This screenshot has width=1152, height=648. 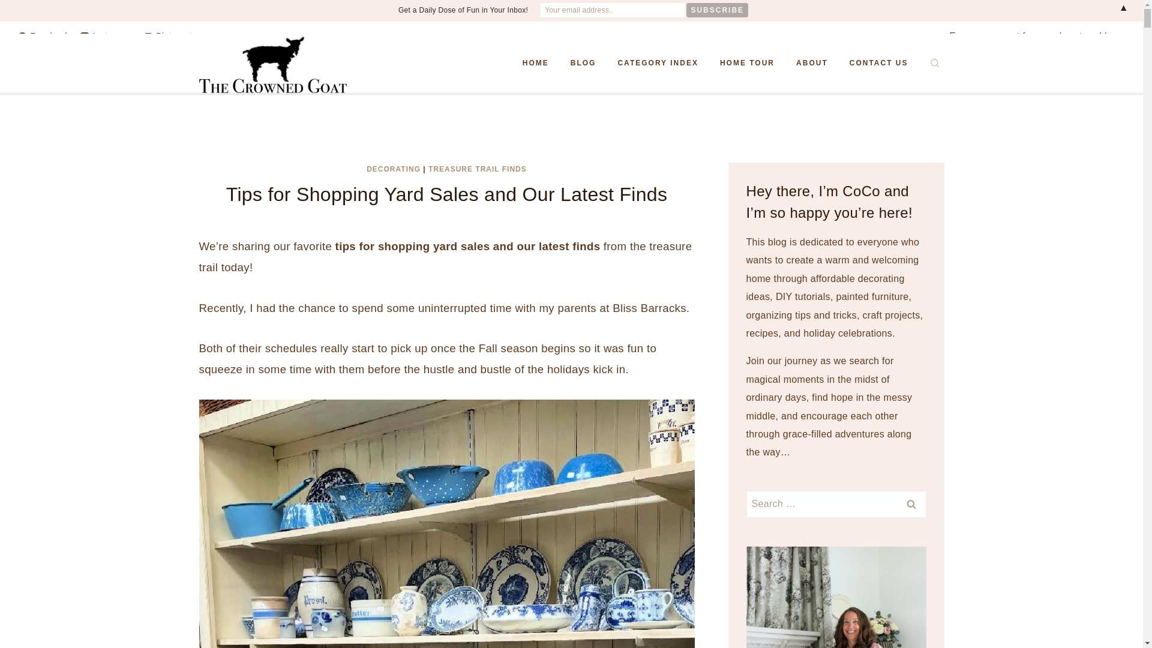 I want to click on TREASURE TRAIL FINDS, so click(x=478, y=169).